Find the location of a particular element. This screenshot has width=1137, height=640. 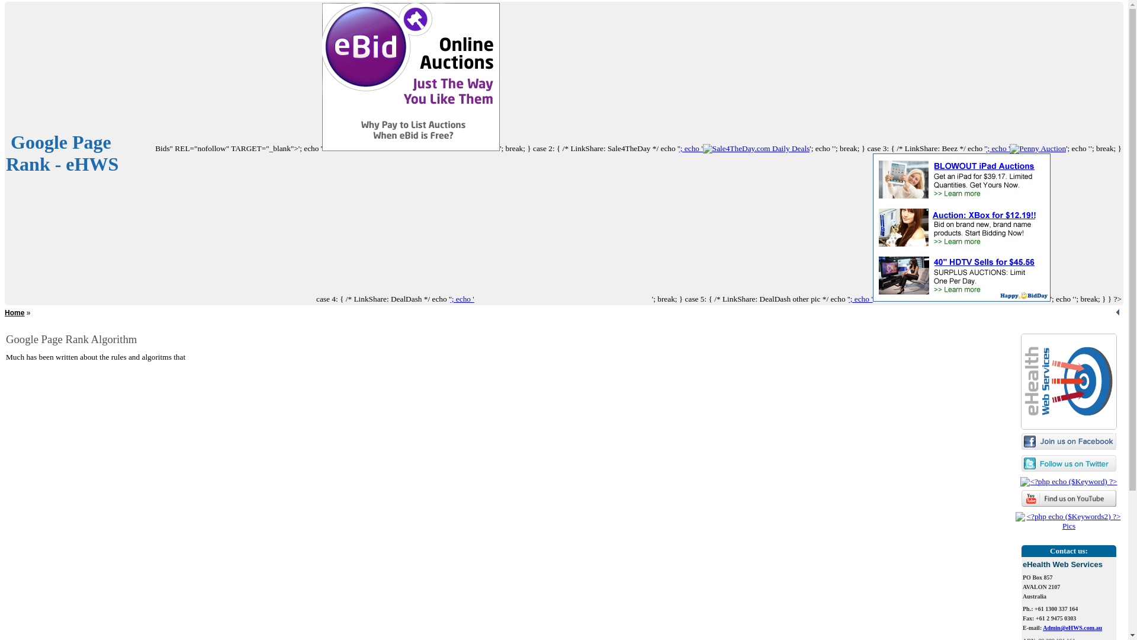

eHealth Web Services & Internet Presences Information is located at coordinates (1069, 382).